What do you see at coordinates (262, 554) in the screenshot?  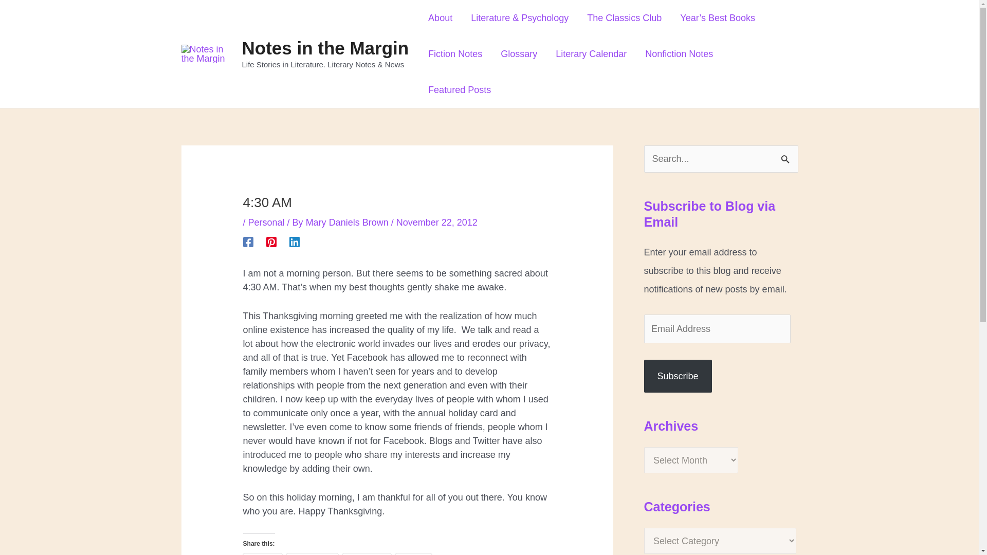 I see `Email` at bounding box center [262, 554].